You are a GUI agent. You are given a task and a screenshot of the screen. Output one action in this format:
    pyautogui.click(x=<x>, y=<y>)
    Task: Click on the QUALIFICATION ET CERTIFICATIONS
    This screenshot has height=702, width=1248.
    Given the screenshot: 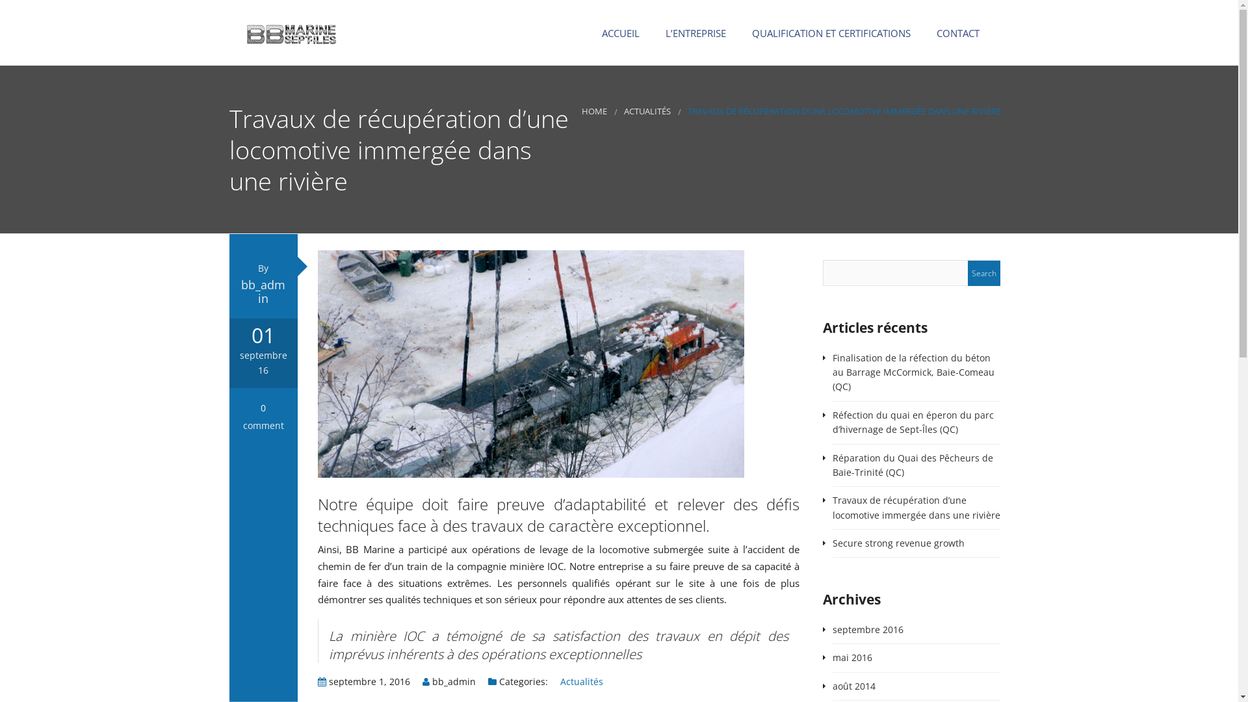 What is the action you would take?
    pyautogui.click(x=828, y=34)
    